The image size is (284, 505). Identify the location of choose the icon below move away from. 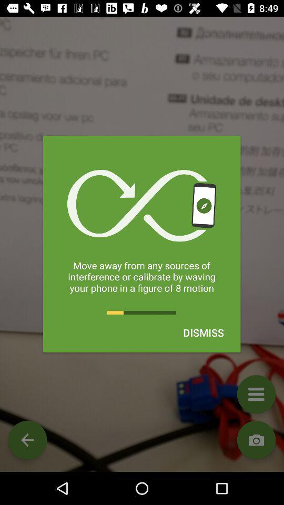
(203, 332).